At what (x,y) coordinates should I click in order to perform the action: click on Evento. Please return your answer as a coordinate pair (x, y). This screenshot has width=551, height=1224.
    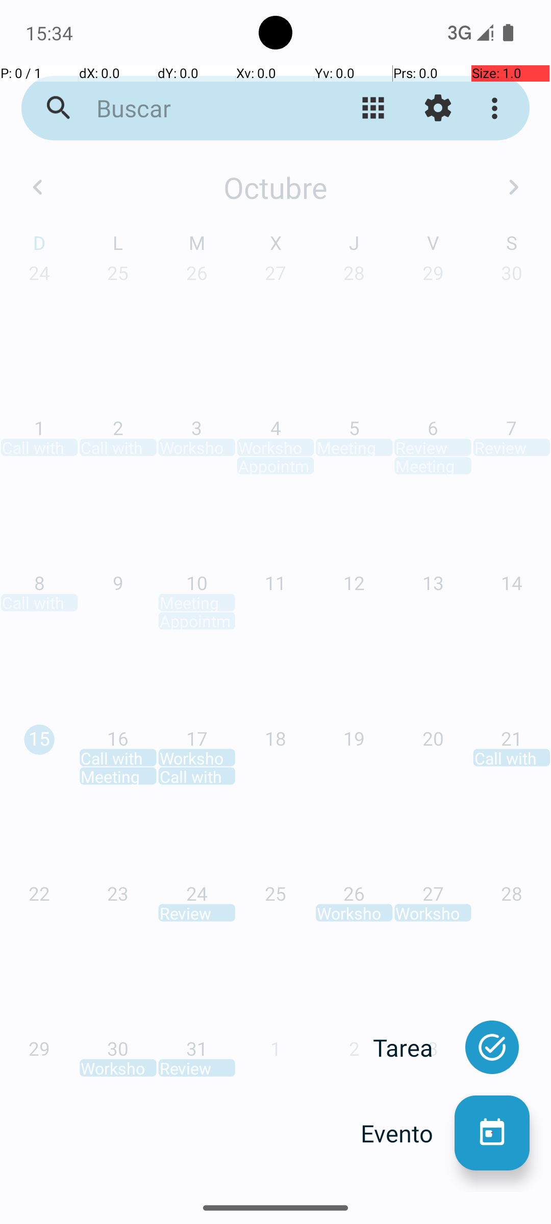
    Looking at the image, I should click on (408, 1133).